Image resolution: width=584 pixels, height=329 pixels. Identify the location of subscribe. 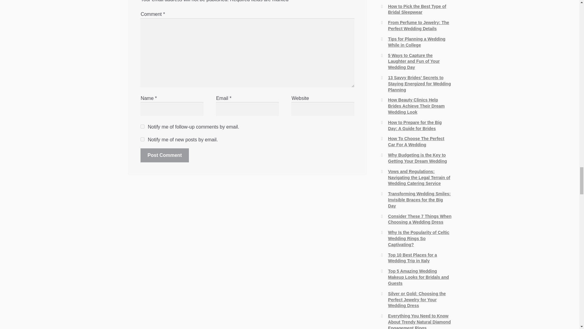
(142, 127).